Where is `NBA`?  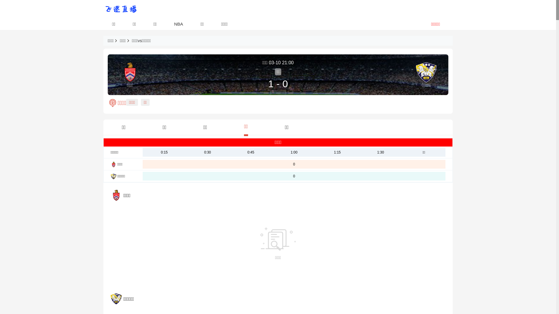
NBA is located at coordinates (179, 24).